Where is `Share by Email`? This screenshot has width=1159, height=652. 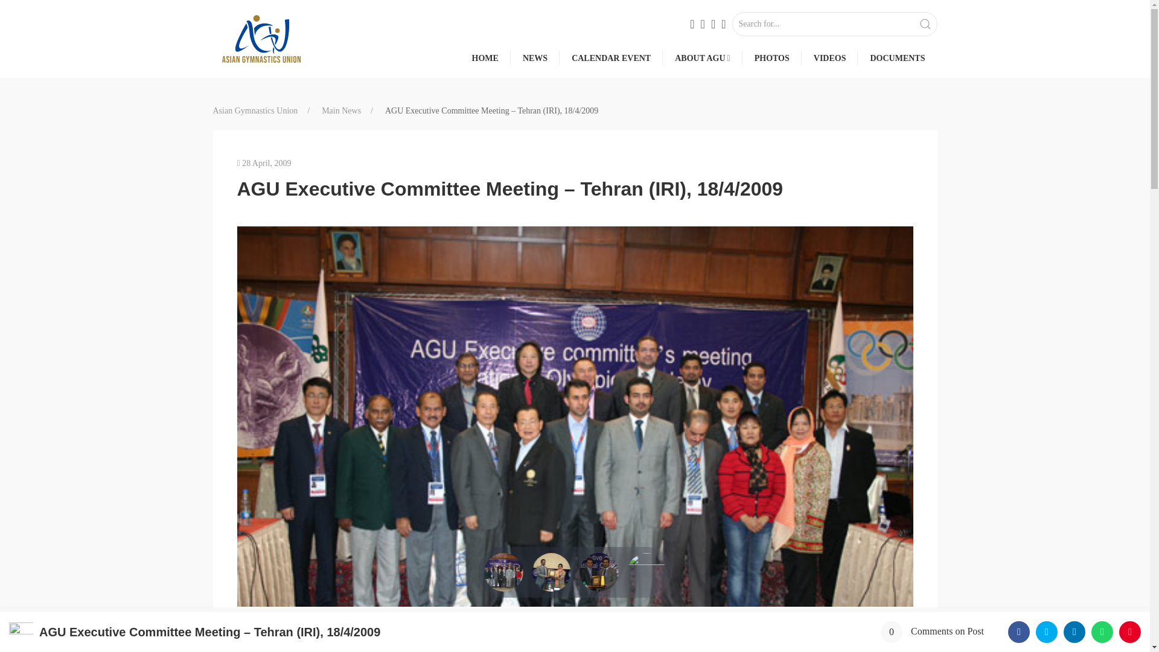 Share by Email is located at coordinates (1130, 631).